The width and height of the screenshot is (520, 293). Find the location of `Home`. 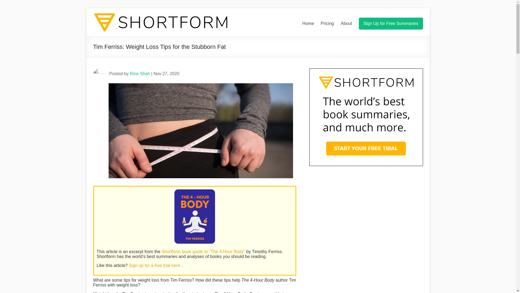

Home is located at coordinates (308, 23).